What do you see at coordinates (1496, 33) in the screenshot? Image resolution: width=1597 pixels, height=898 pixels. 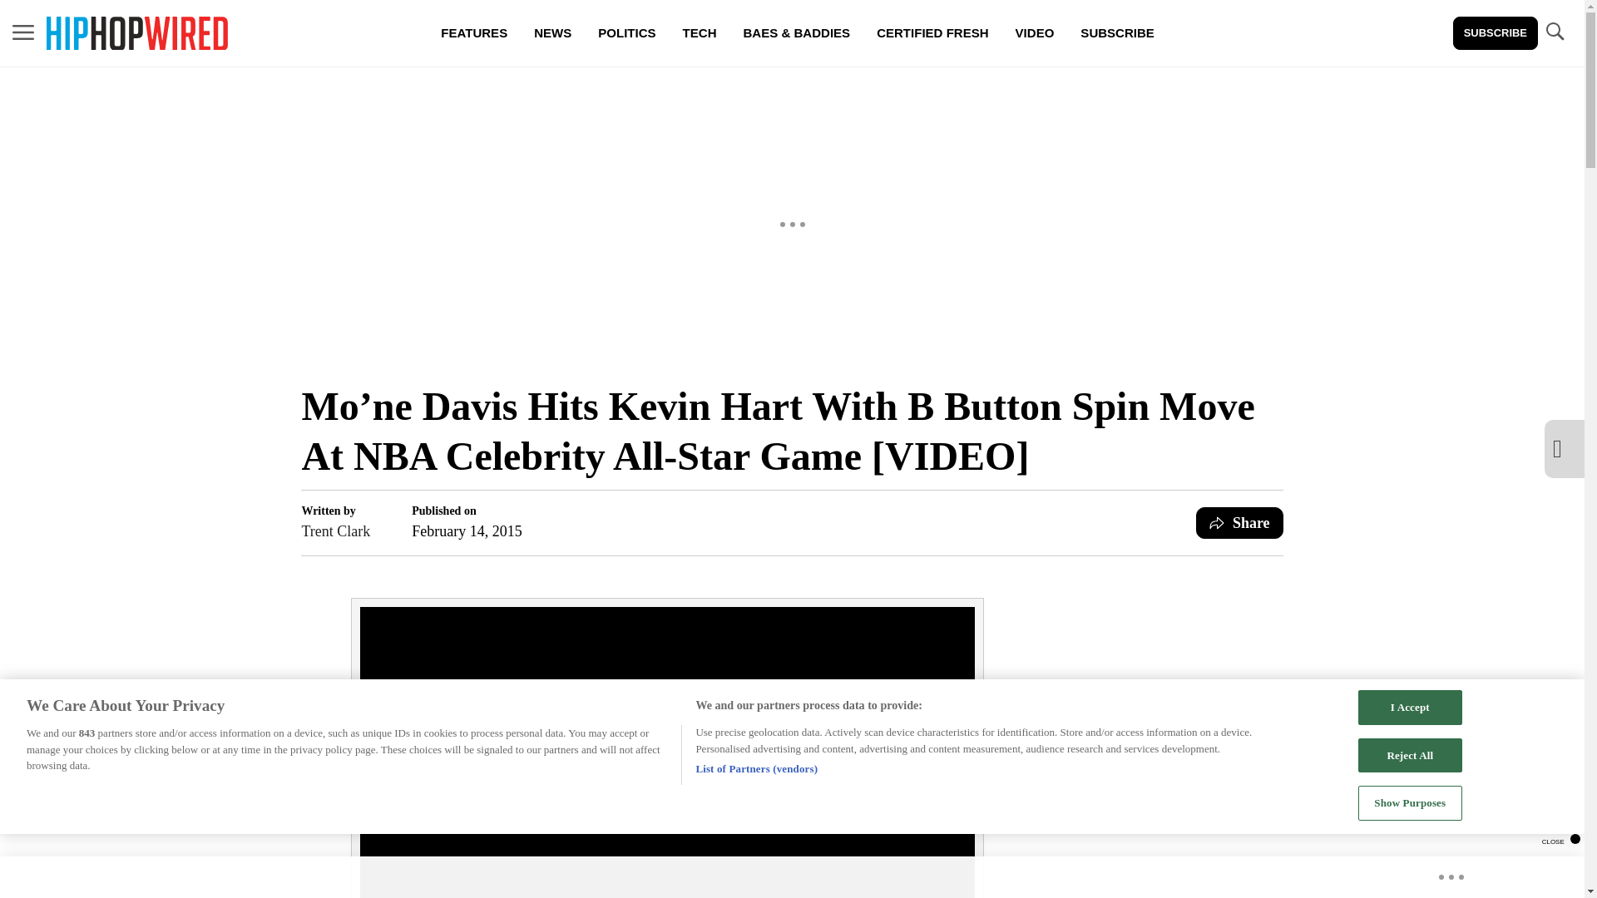 I see `SUBSCRIBE` at bounding box center [1496, 33].